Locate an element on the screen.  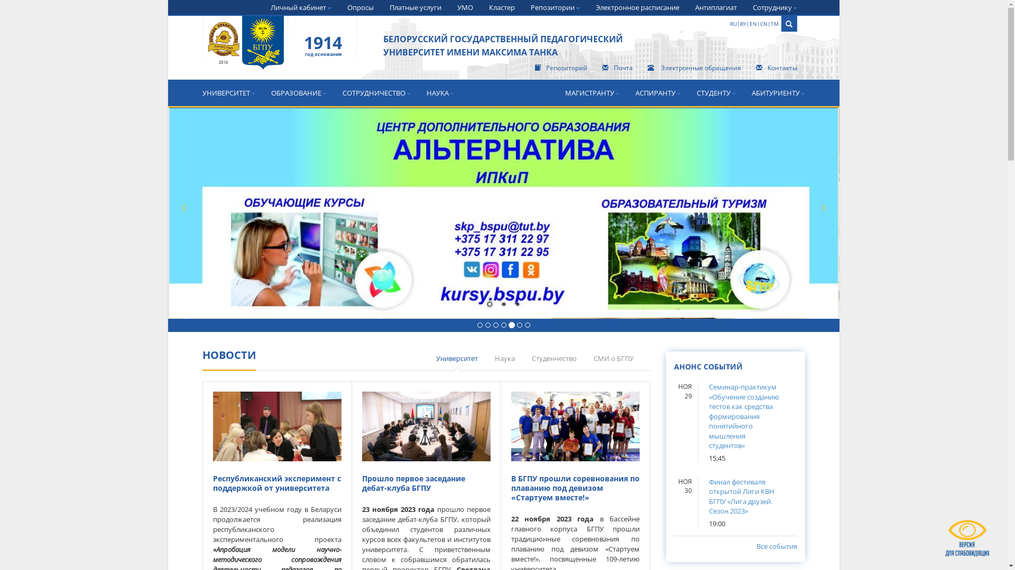
CN is located at coordinates (764, 24).